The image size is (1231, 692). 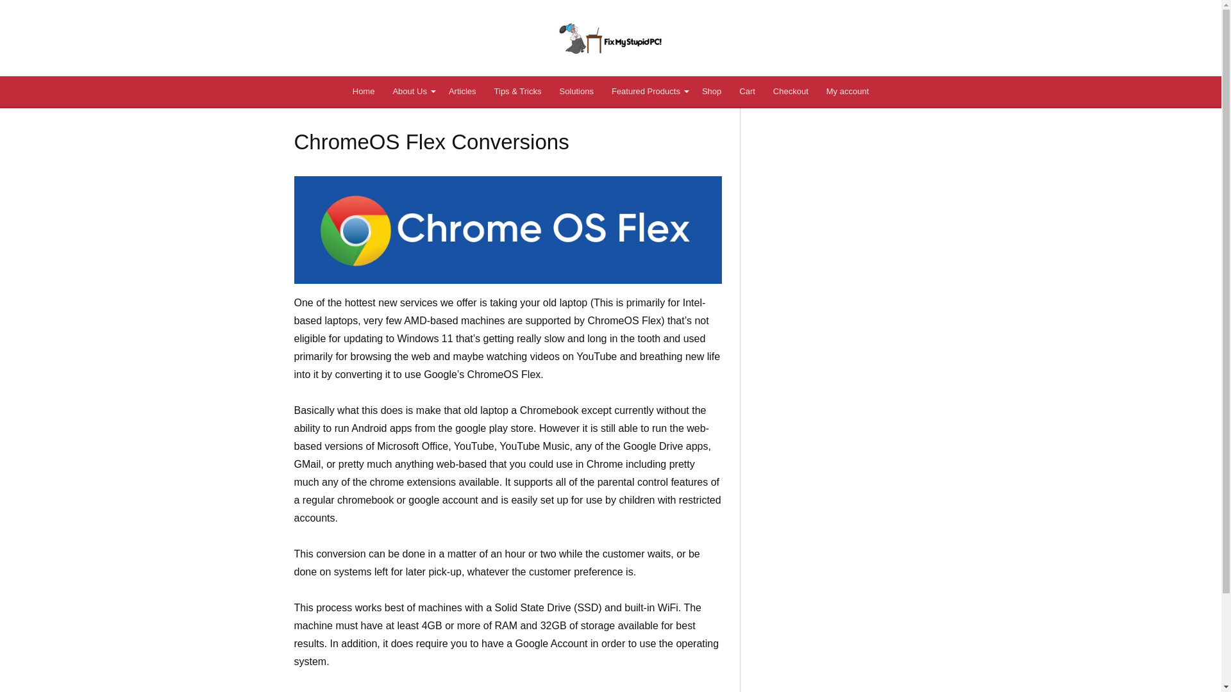 What do you see at coordinates (364, 91) in the screenshot?
I see `Home` at bounding box center [364, 91].